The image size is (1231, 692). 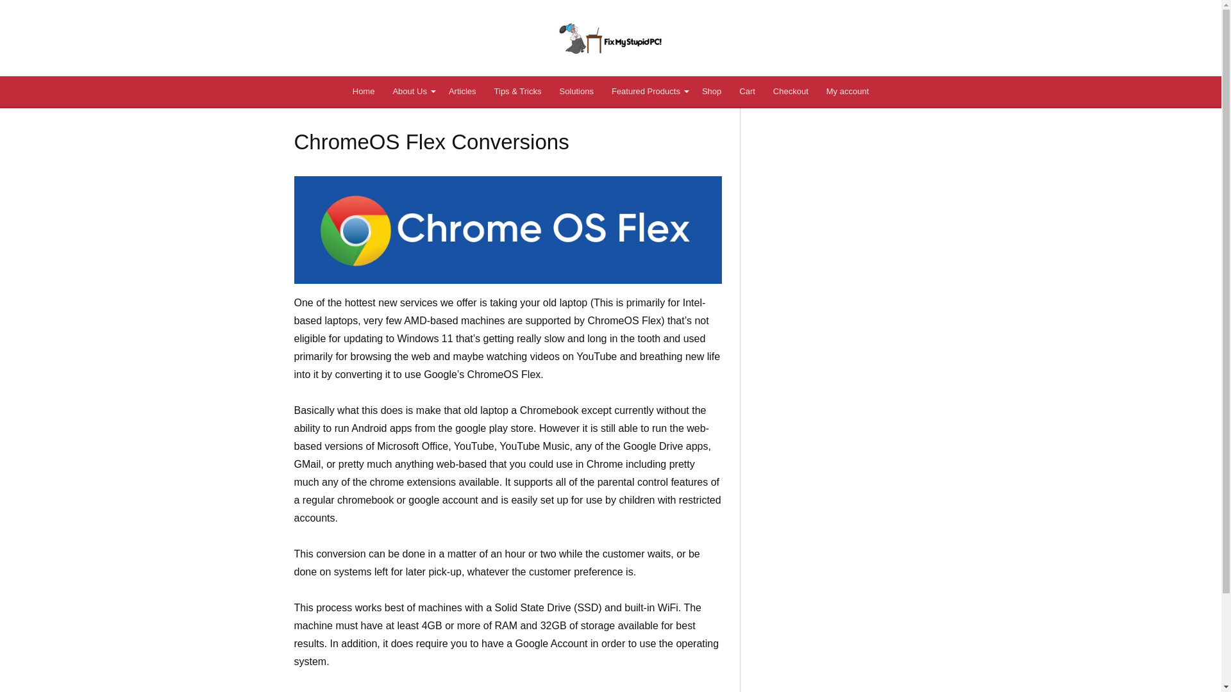 What do you see at coordinates (364, 91) in the screenshot?
I see `Home` at bounding box center [364, 91].